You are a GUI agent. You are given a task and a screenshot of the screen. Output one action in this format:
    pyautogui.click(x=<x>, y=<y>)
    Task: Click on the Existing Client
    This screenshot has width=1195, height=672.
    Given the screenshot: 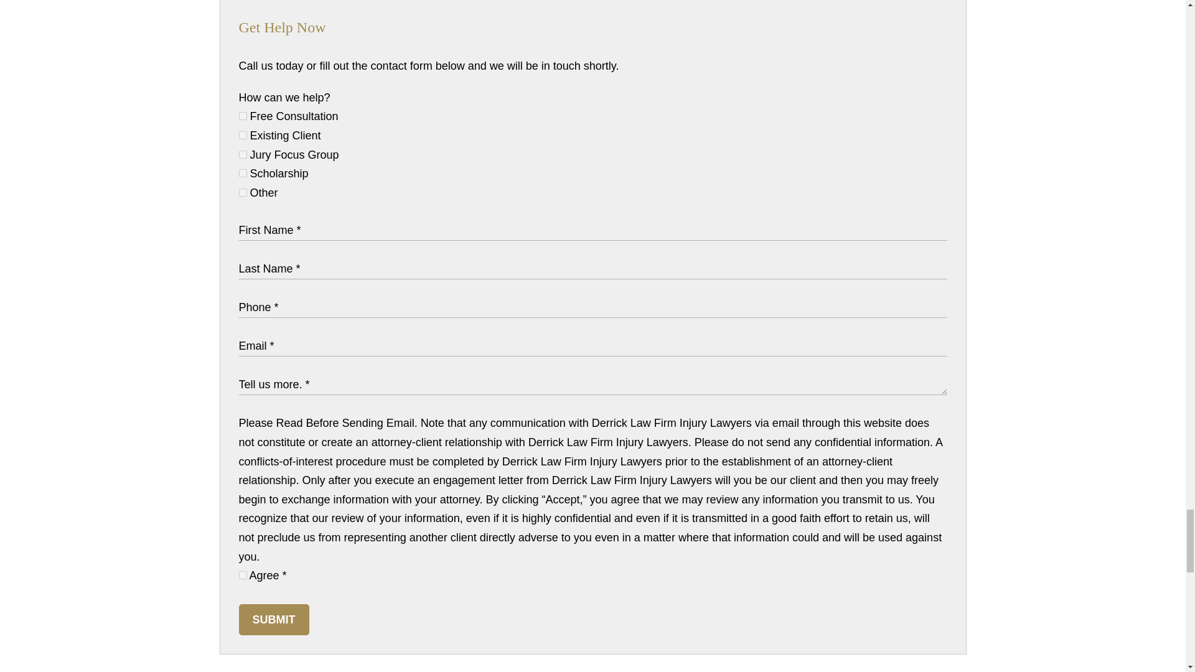 What is the action you would take?
    pyautogui.click(x=243, y=134)
    